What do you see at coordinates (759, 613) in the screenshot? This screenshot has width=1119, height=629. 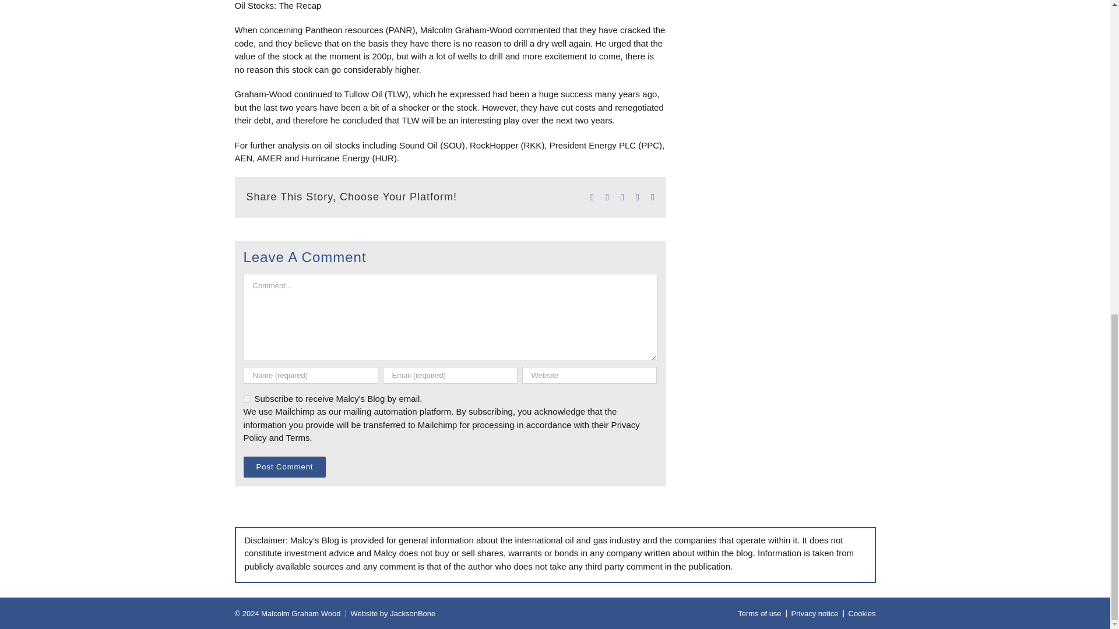 I see `Terms of use` at bounding box center [759, 613].